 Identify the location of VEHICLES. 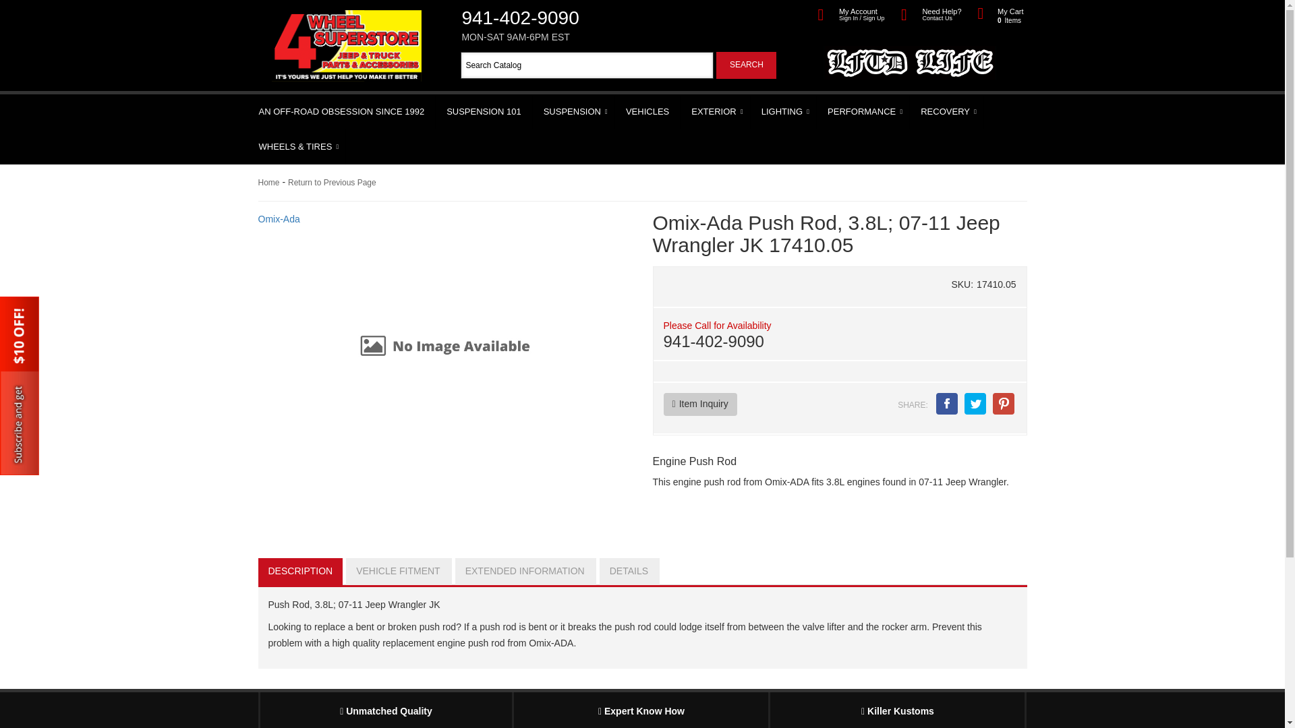
(343, 112).